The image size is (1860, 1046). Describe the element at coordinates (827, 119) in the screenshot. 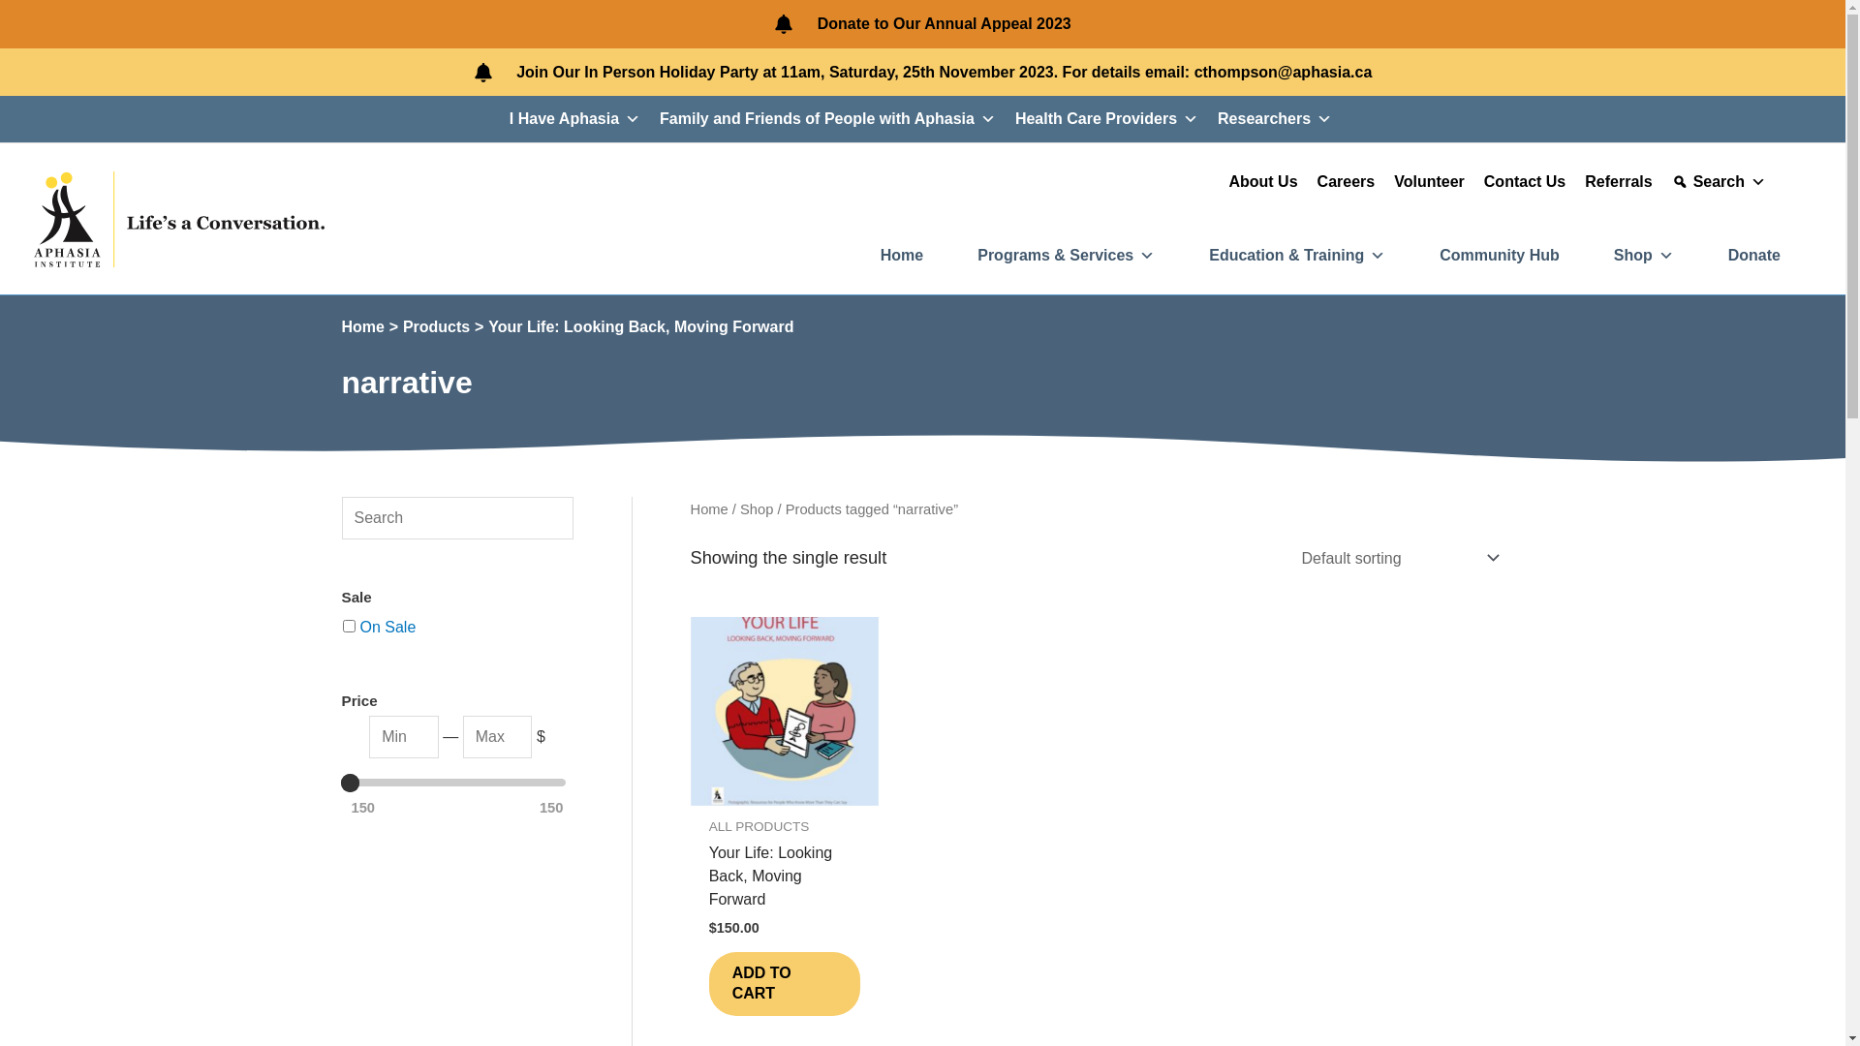

I see `Family and Friends of People with Aphasia` at that location.